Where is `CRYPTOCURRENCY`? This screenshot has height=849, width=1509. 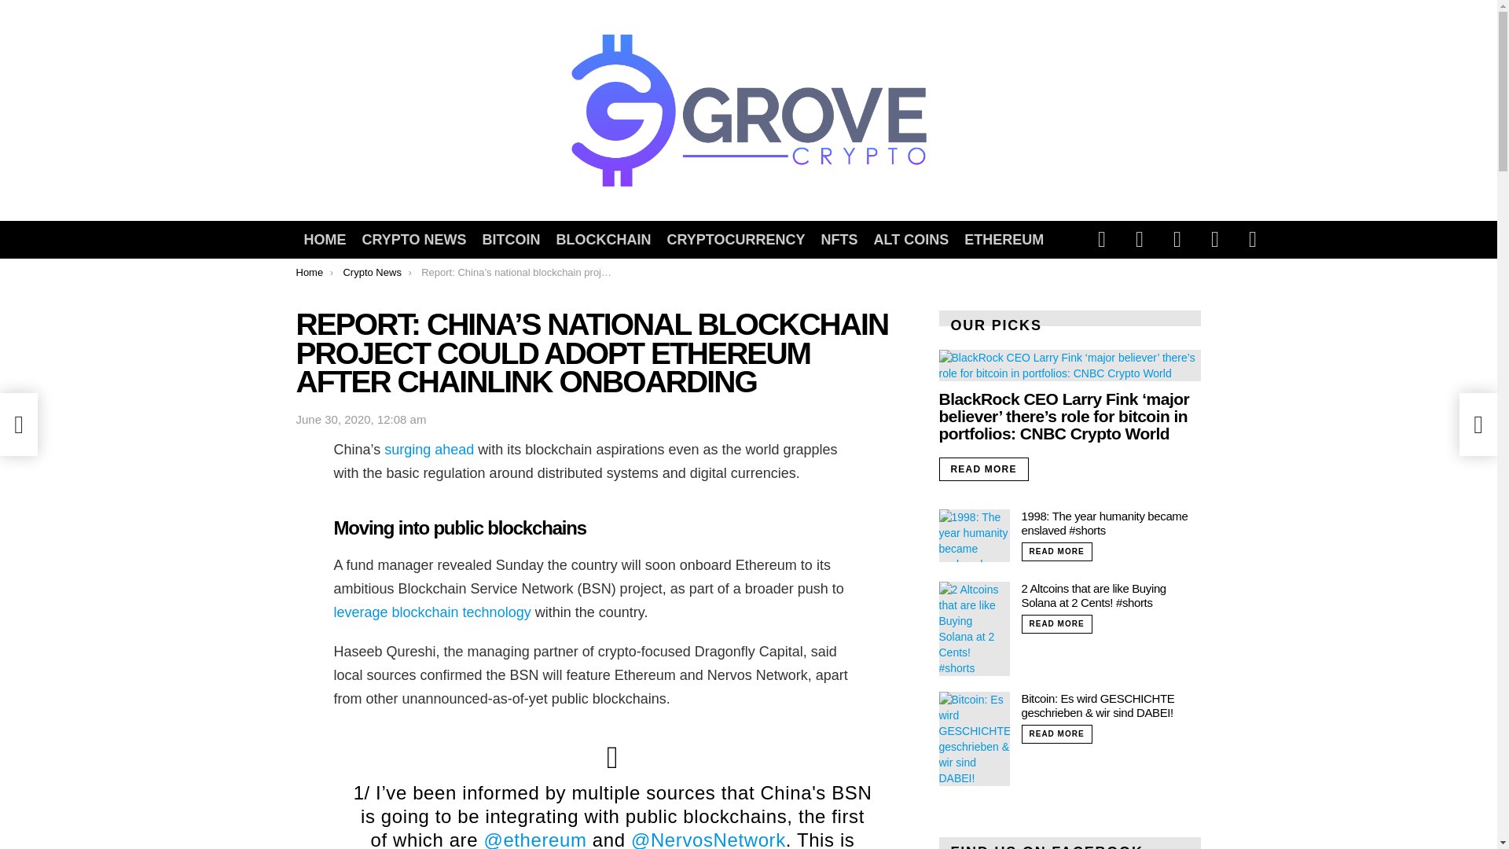 CRYPTOCURRENCY is located at coordinates (736, 239).